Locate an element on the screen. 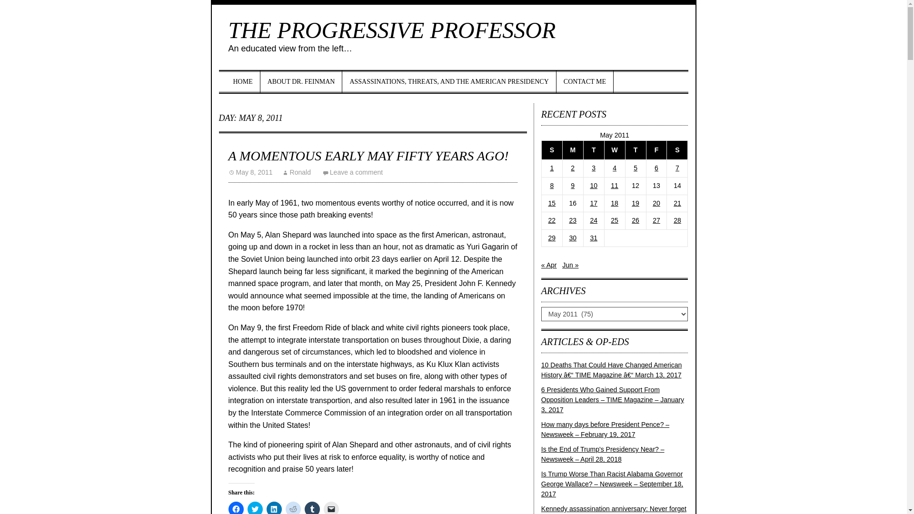 Image resolution: width=914 pixels, height=514 pixels. Home is located at coordinates (243, 81).